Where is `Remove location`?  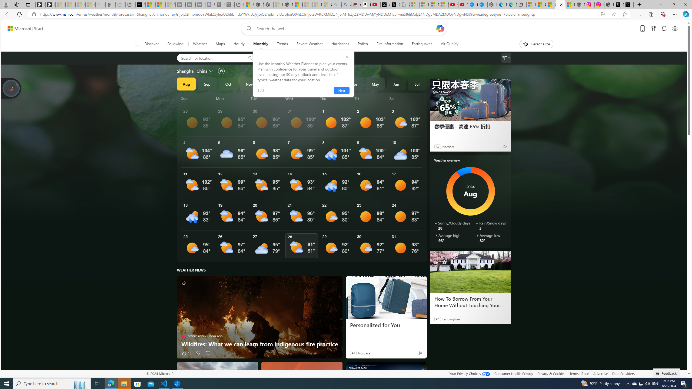
Remove location is located at coordinates (311, 58).